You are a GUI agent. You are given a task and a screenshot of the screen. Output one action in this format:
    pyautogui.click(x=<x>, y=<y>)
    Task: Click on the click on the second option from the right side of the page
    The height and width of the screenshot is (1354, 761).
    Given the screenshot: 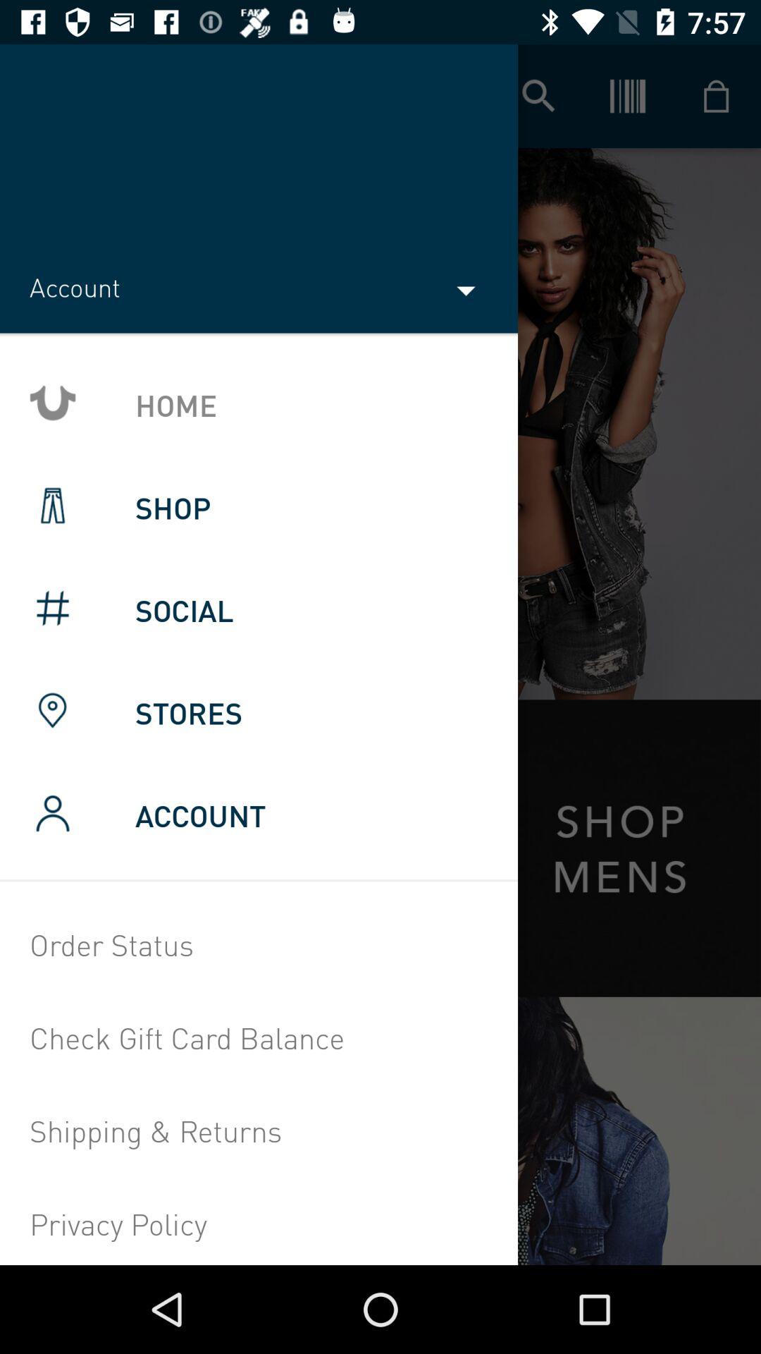 What is the action you would take?
    pyautogui.click(x=627, y=96)
    